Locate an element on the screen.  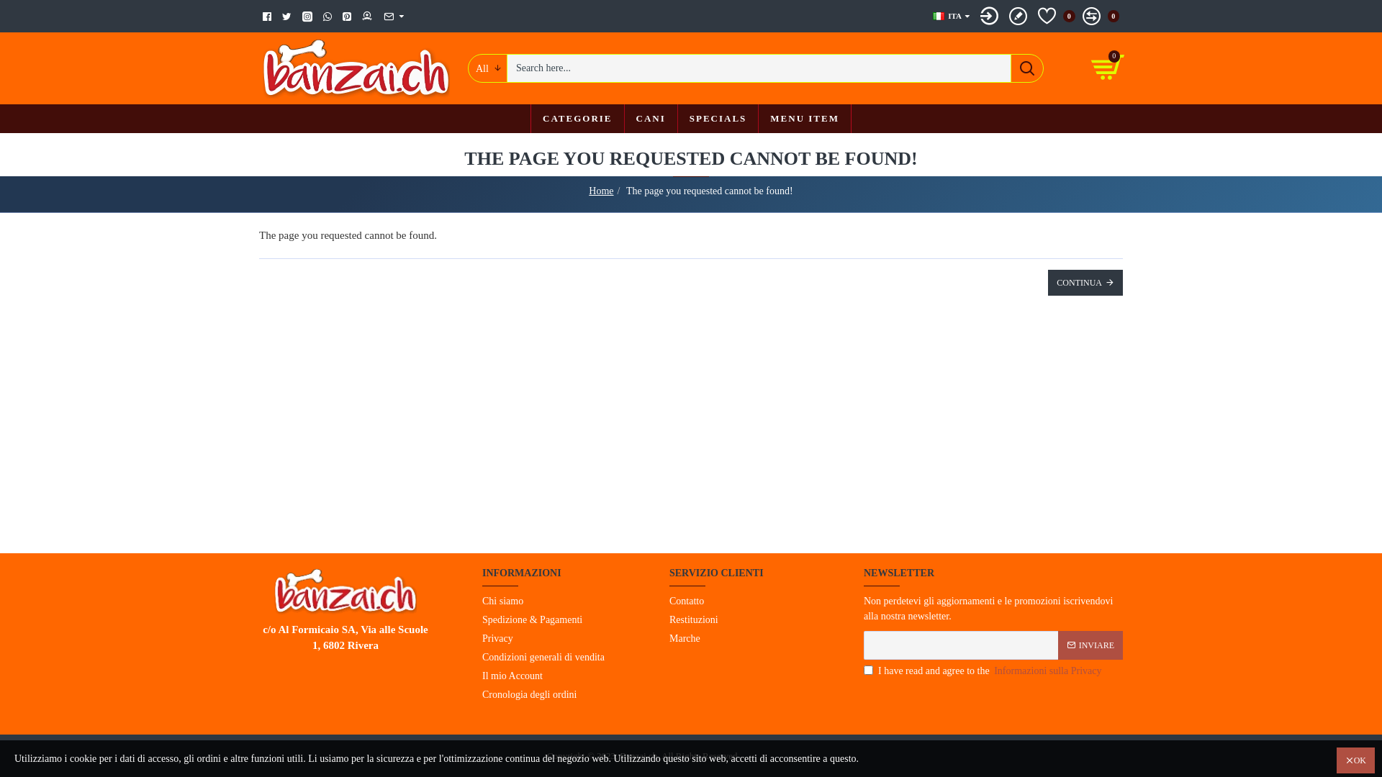
OK is located at coordinates (1356, 760).